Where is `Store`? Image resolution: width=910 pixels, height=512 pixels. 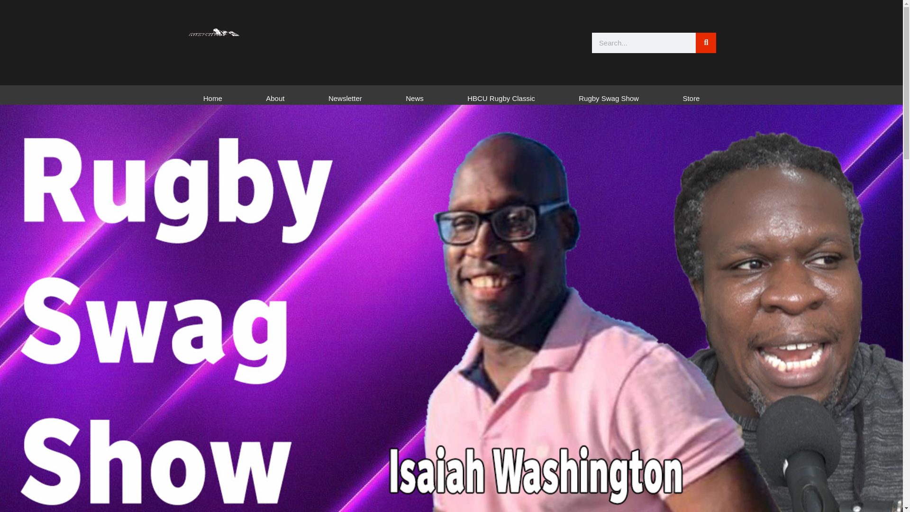 Store is located at coordinates (691, 99).